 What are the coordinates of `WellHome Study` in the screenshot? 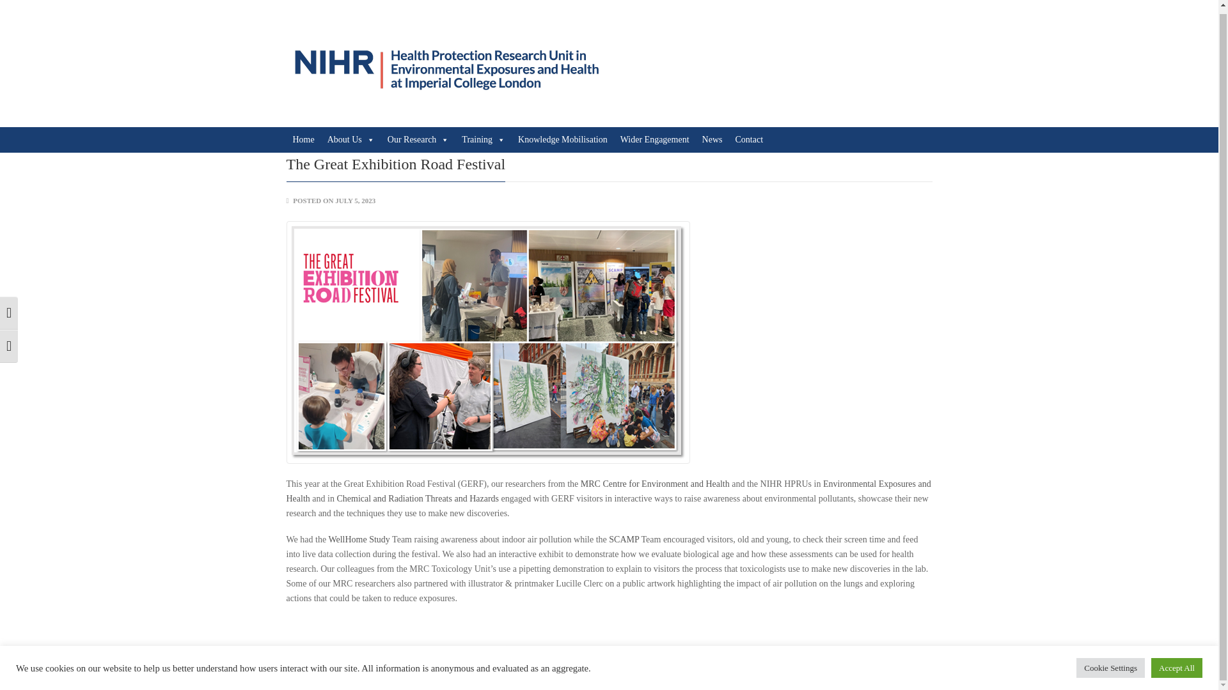 It's located at (358, 539).